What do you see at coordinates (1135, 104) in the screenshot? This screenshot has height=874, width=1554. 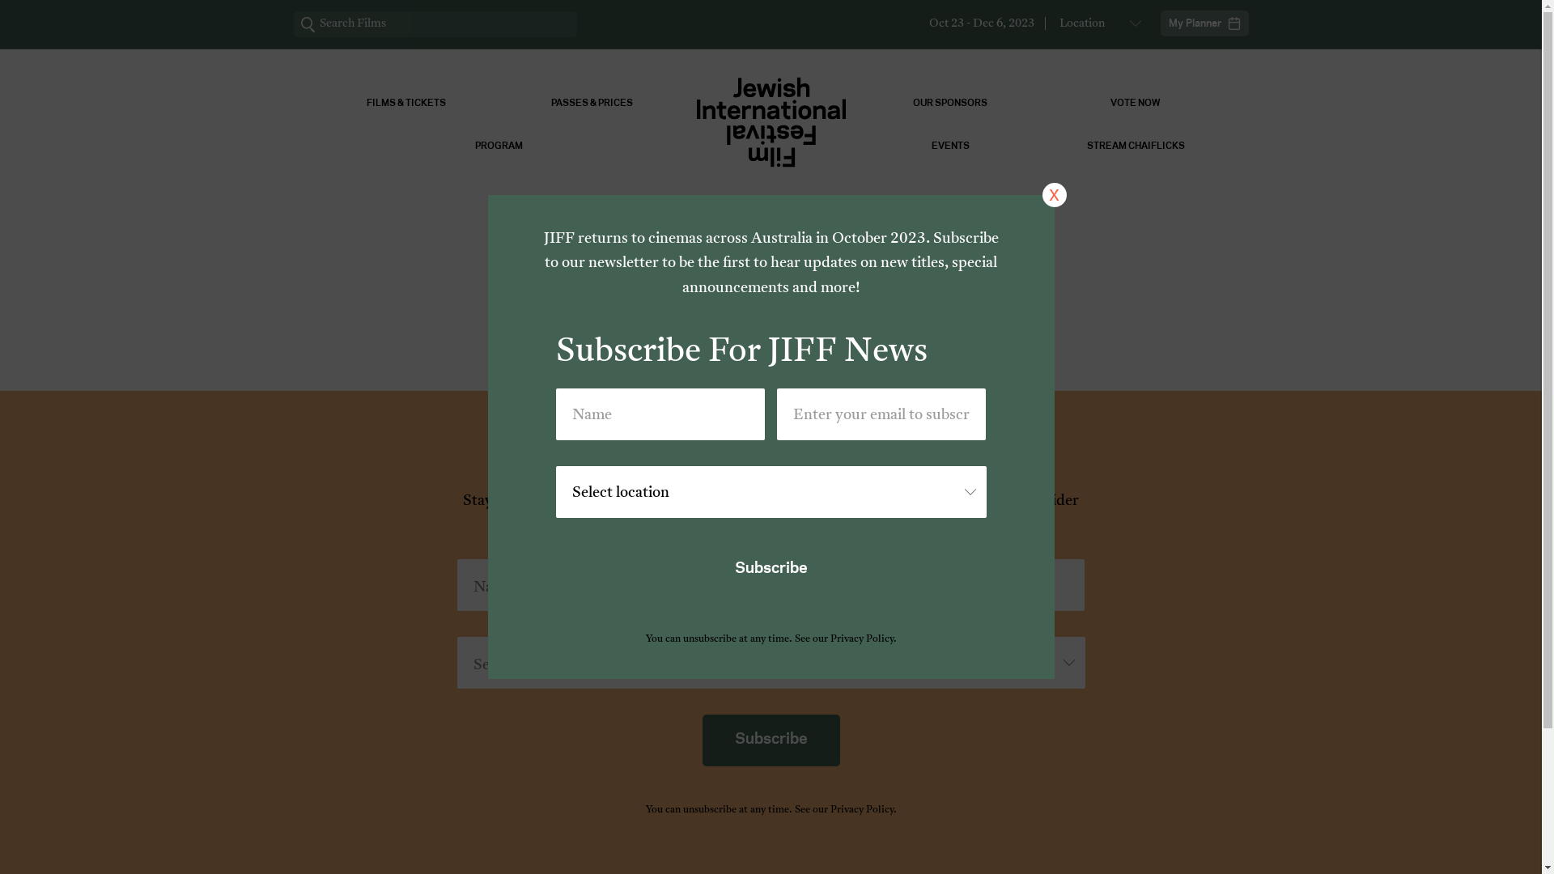 I see `VOTE NOW` at bounding box center [1135, 104].